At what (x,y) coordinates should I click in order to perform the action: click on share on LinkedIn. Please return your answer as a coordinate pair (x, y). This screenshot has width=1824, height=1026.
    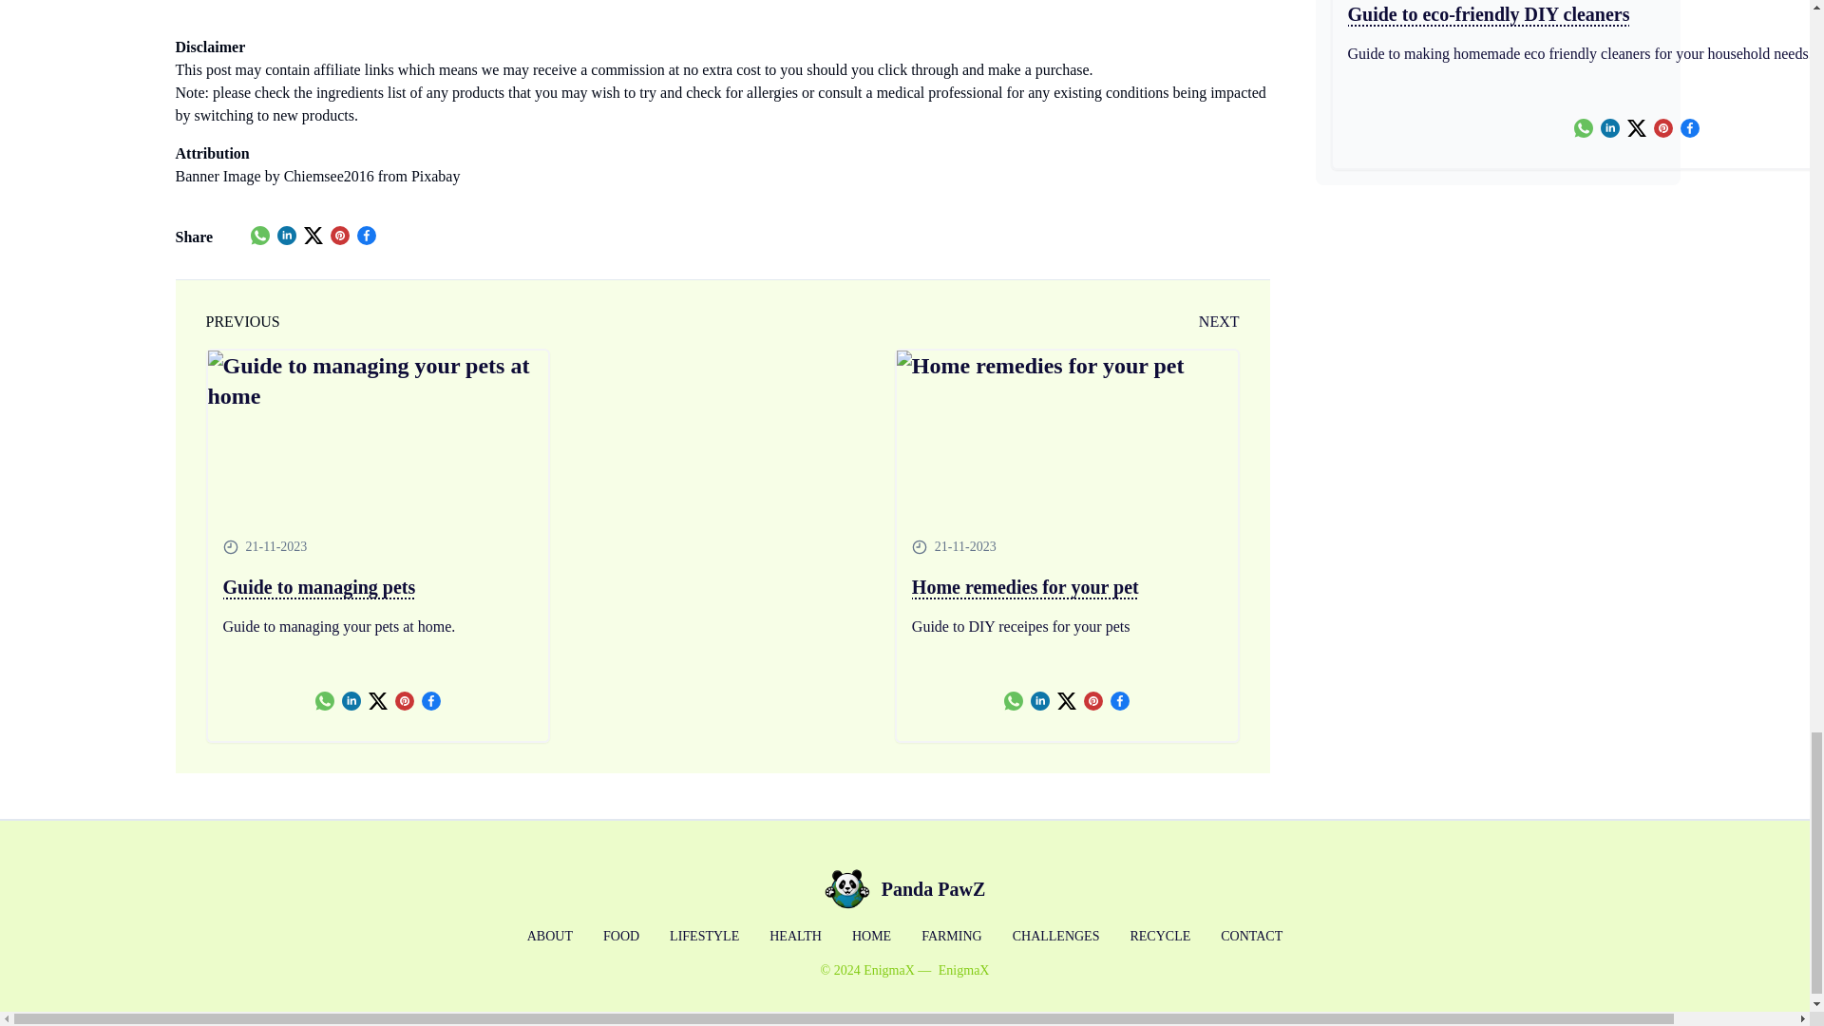
    Looking at the image, I should click on (286, 236).